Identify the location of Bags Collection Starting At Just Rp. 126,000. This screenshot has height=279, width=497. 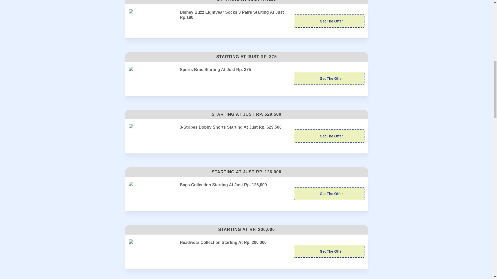
(152, 191).